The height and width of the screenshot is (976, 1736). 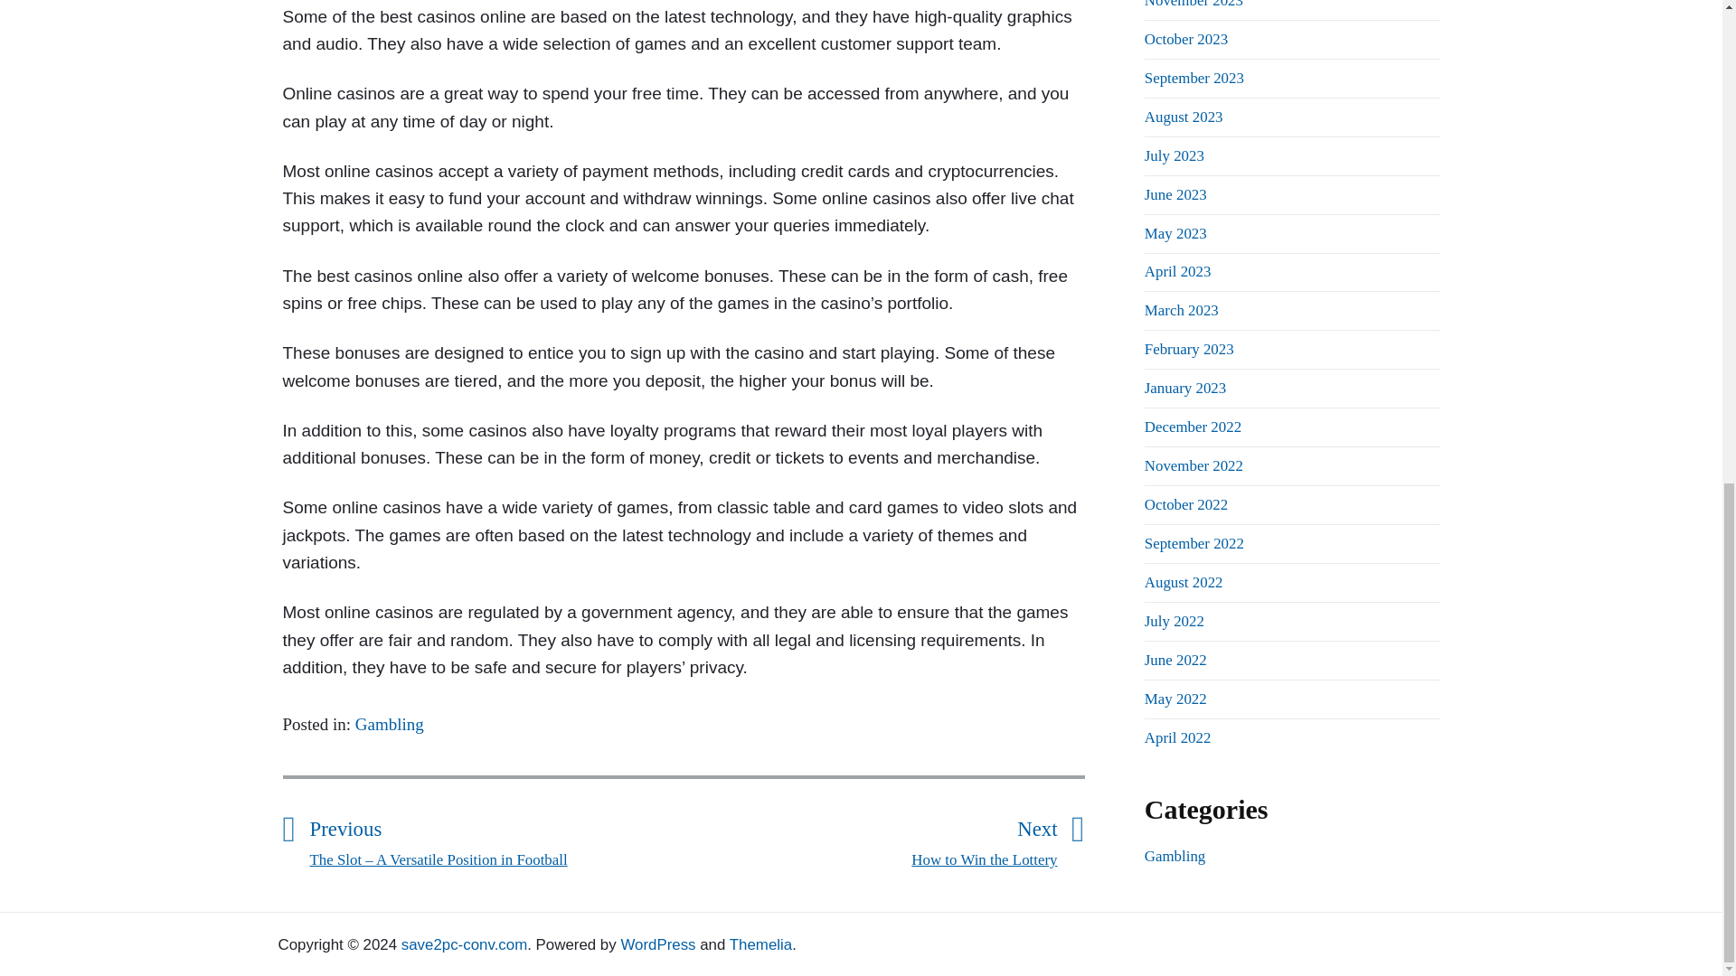 What do you see at coordinates (1184, 388) in the screenshot?
I see `January 2023` at bounding box center [1184, 388].